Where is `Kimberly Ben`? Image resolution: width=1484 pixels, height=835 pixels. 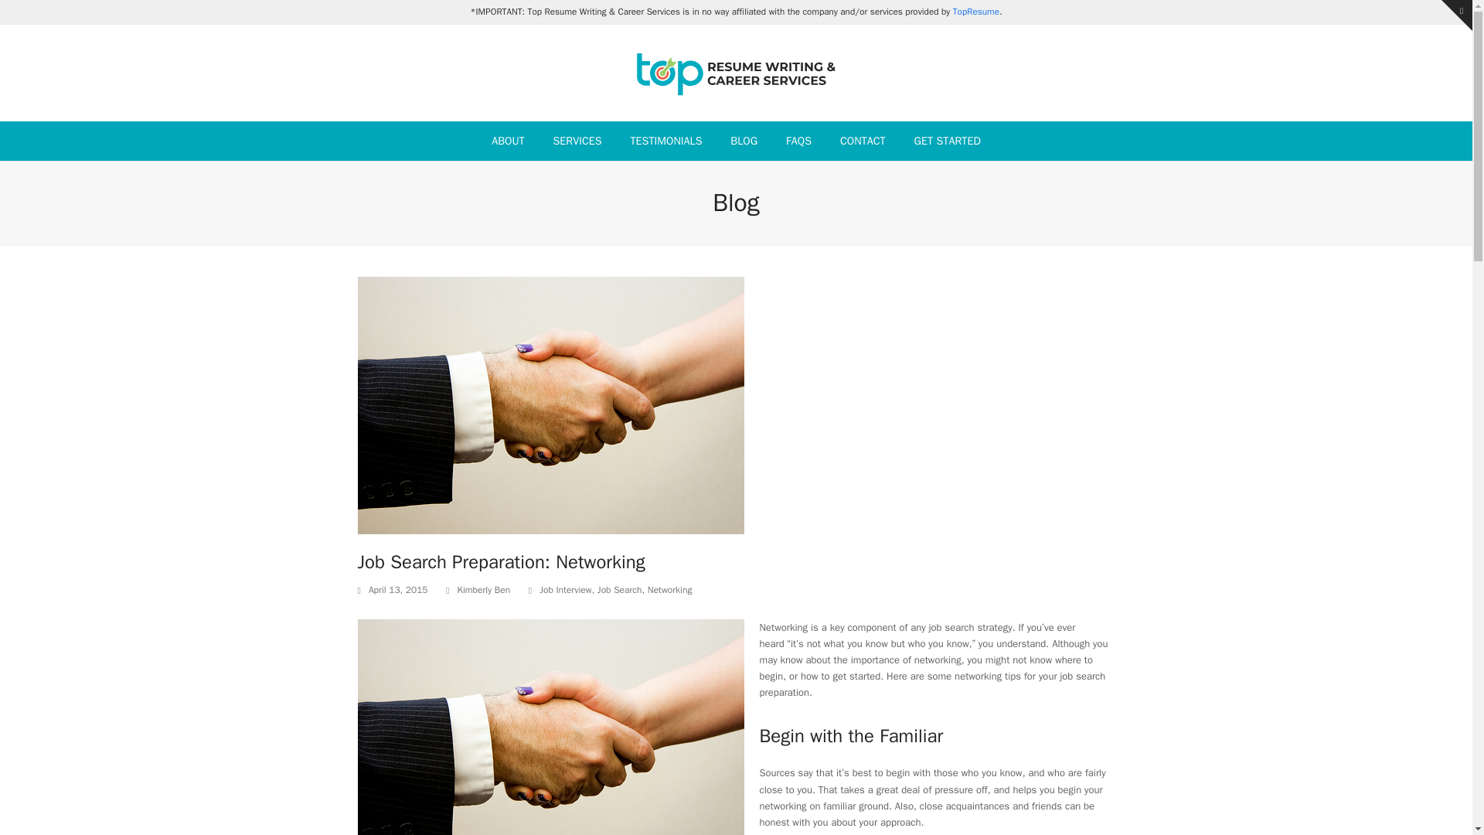
Kimberly Ben is located at coordinates (484, 589).